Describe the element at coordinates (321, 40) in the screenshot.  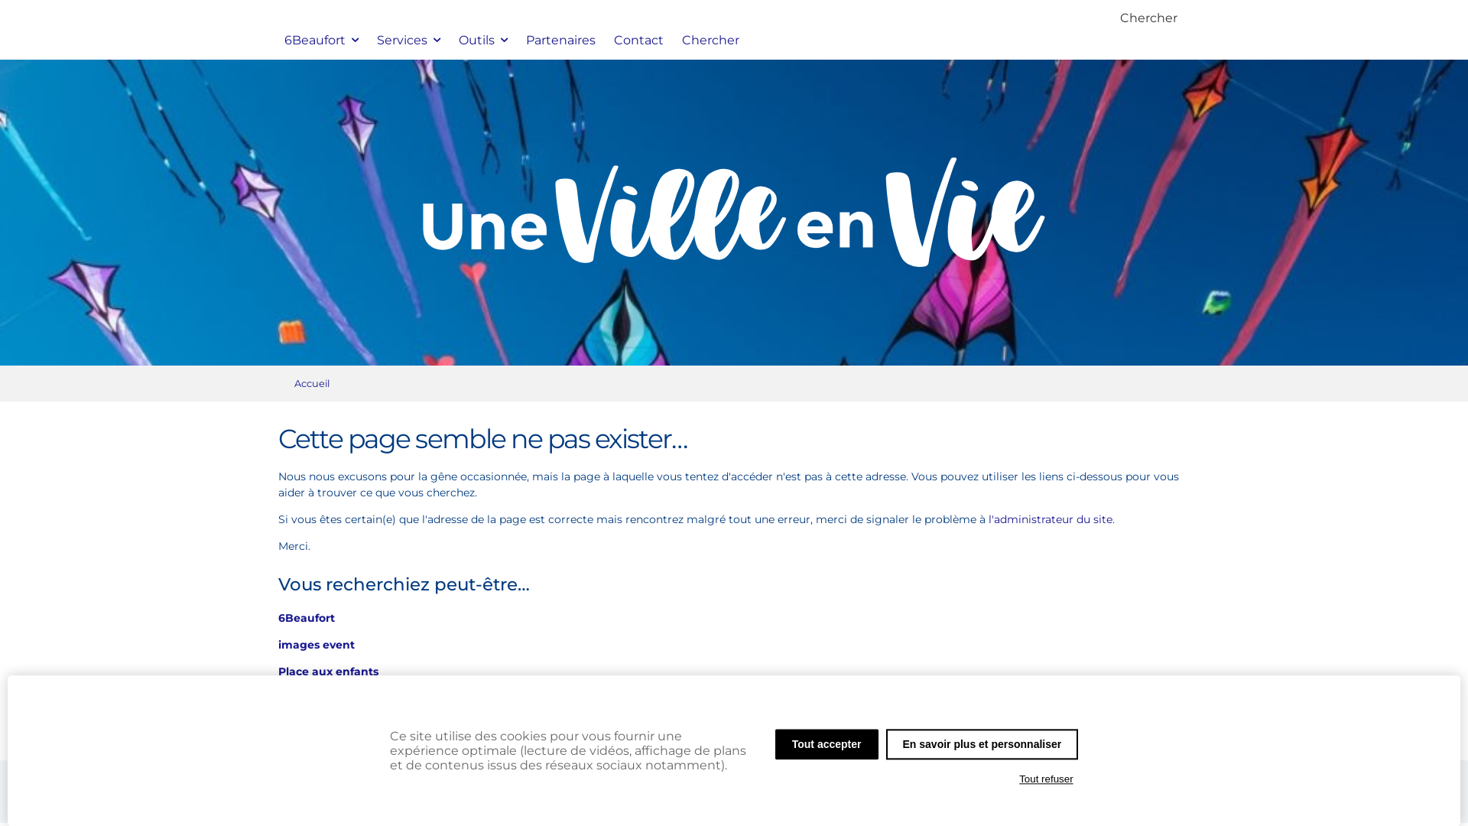
I see `6Beaufort` at that location.